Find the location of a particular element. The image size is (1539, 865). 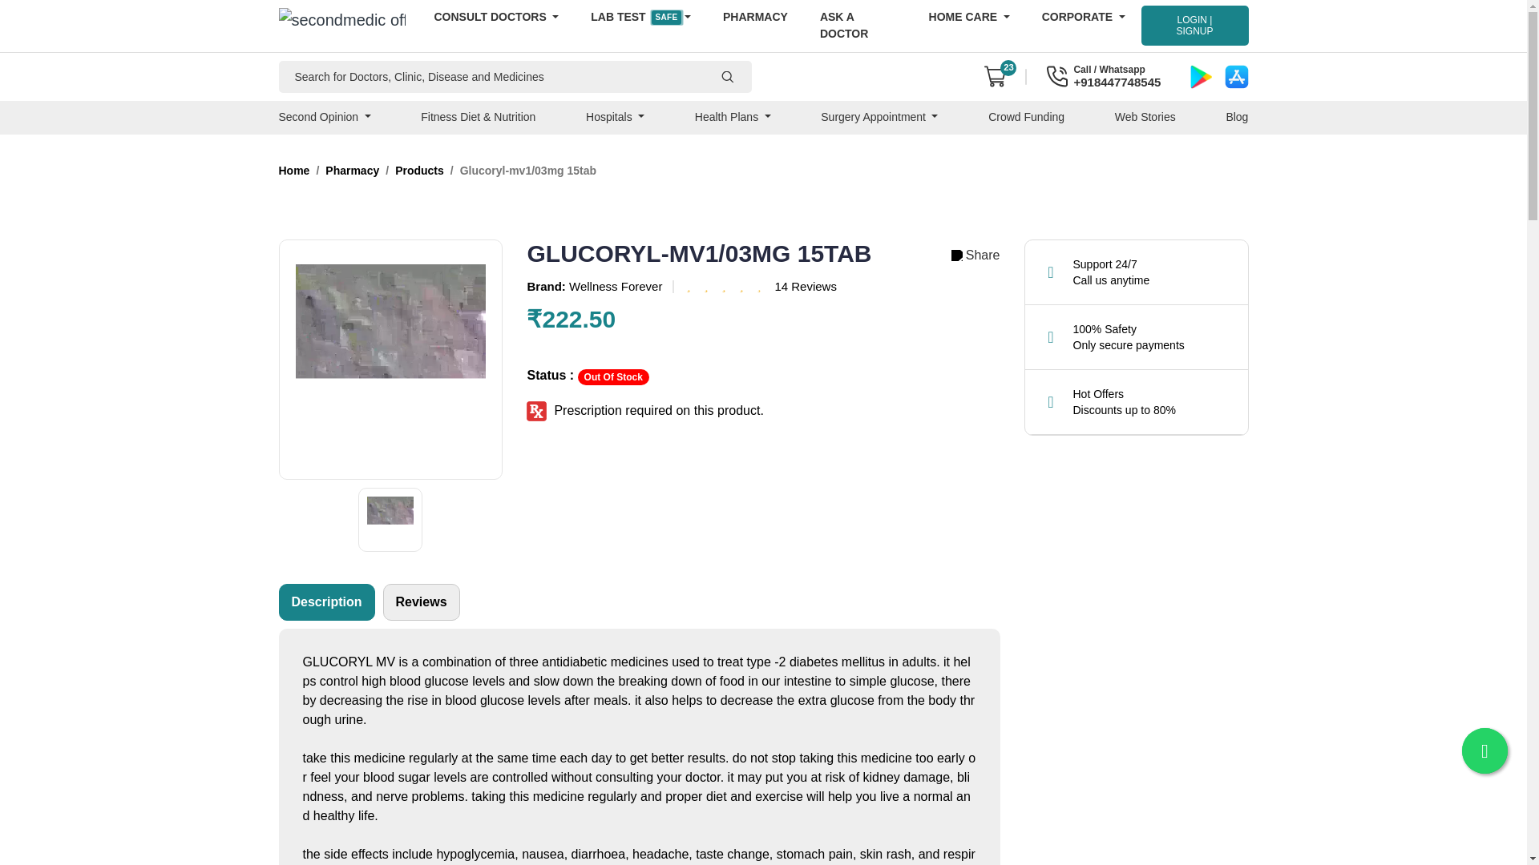

23 is located at coordinates (996, 77).